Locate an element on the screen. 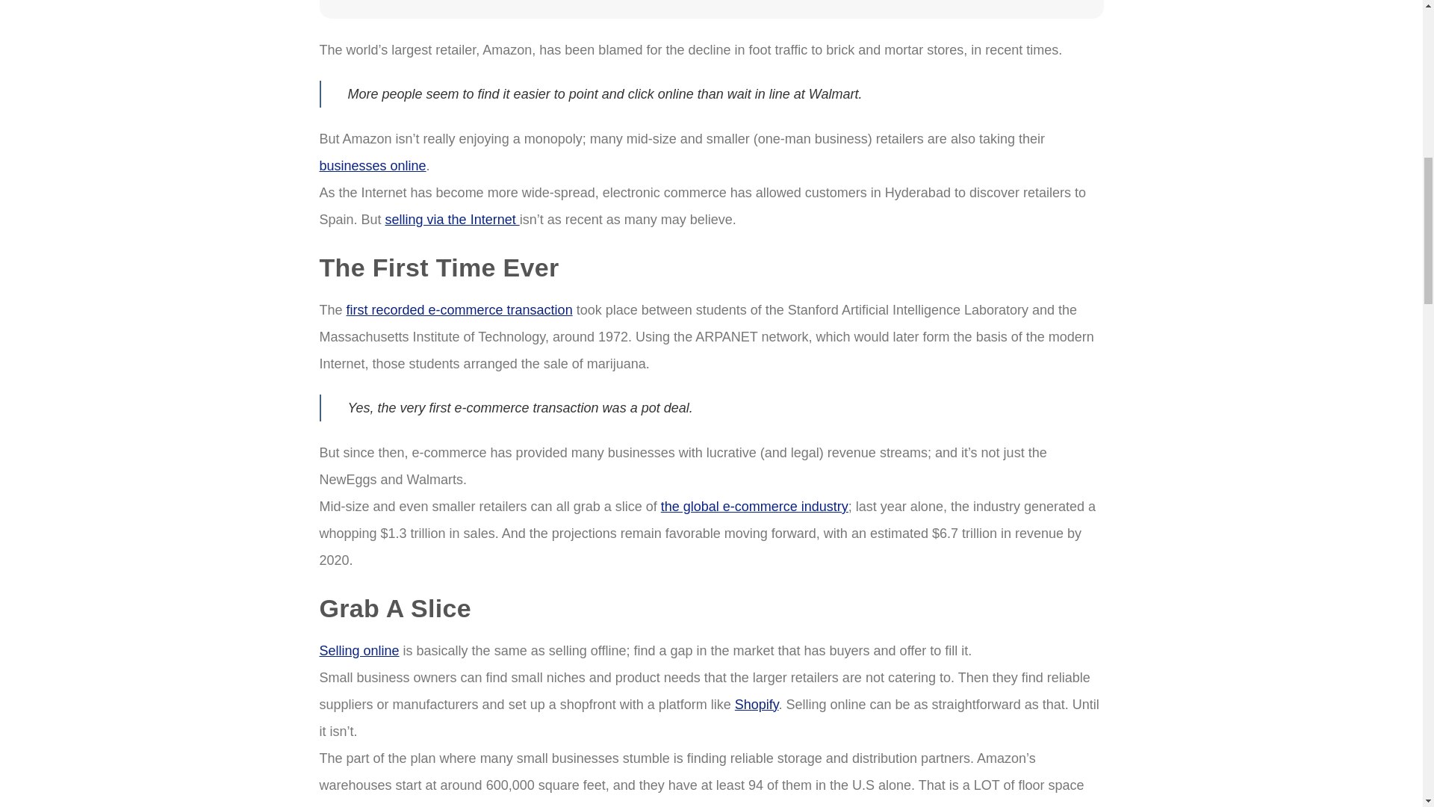  the global e-commerce industry is located at coordinates (754, 507).